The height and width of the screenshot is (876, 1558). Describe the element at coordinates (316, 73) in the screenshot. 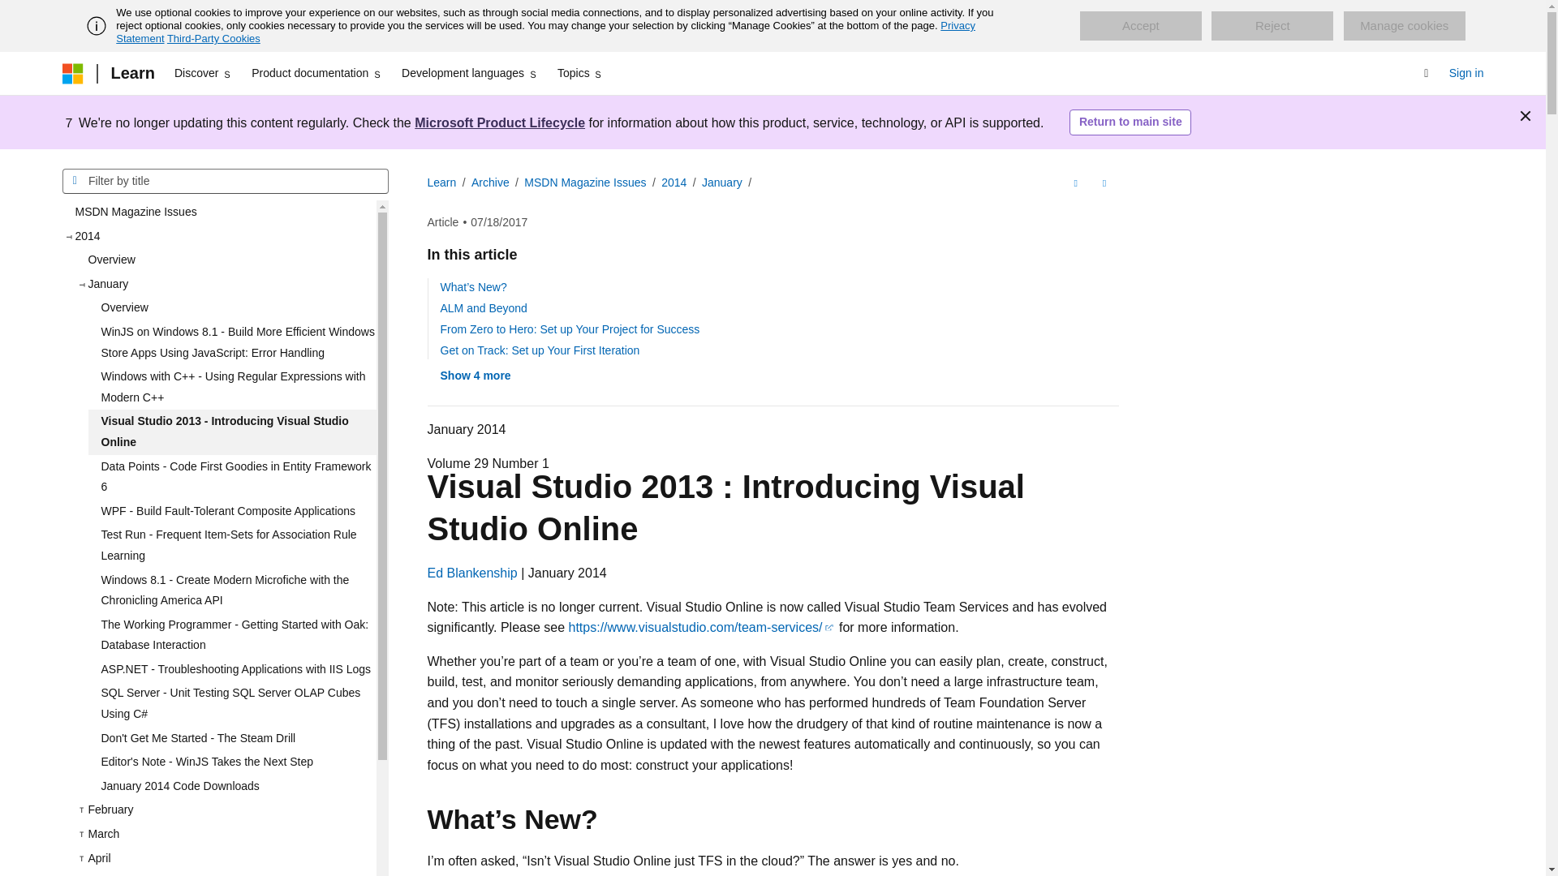

I see `Product documentation` at that location.